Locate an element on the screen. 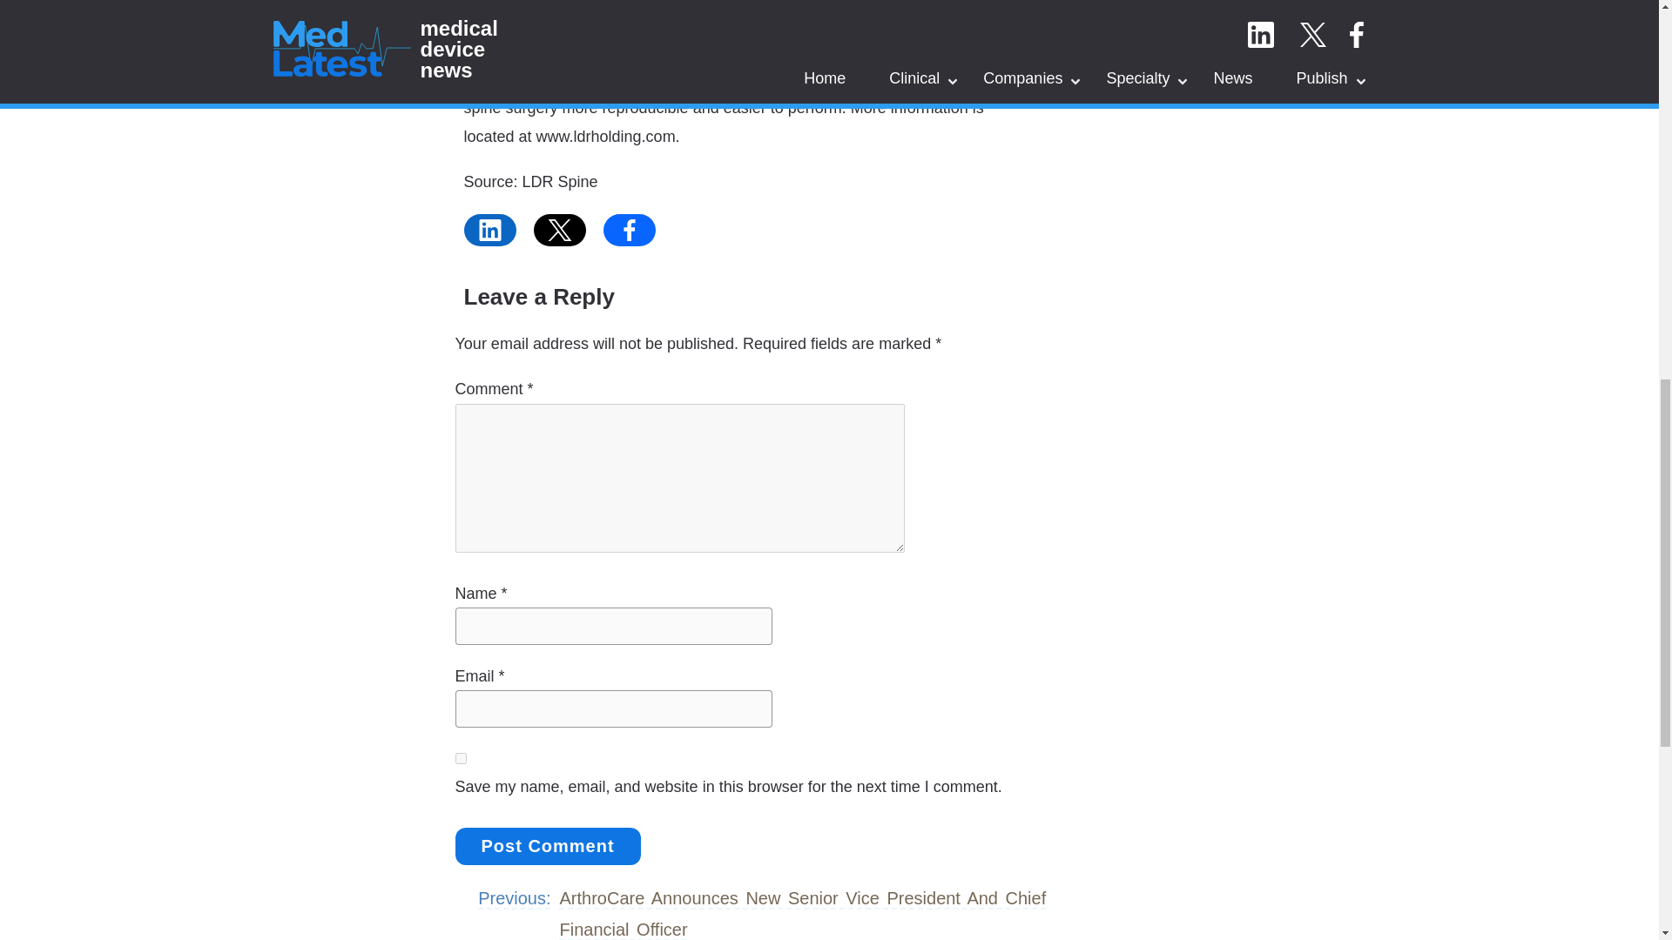 This screenshot has width=1672, height=940. yes is located at coordinates (460, 759).